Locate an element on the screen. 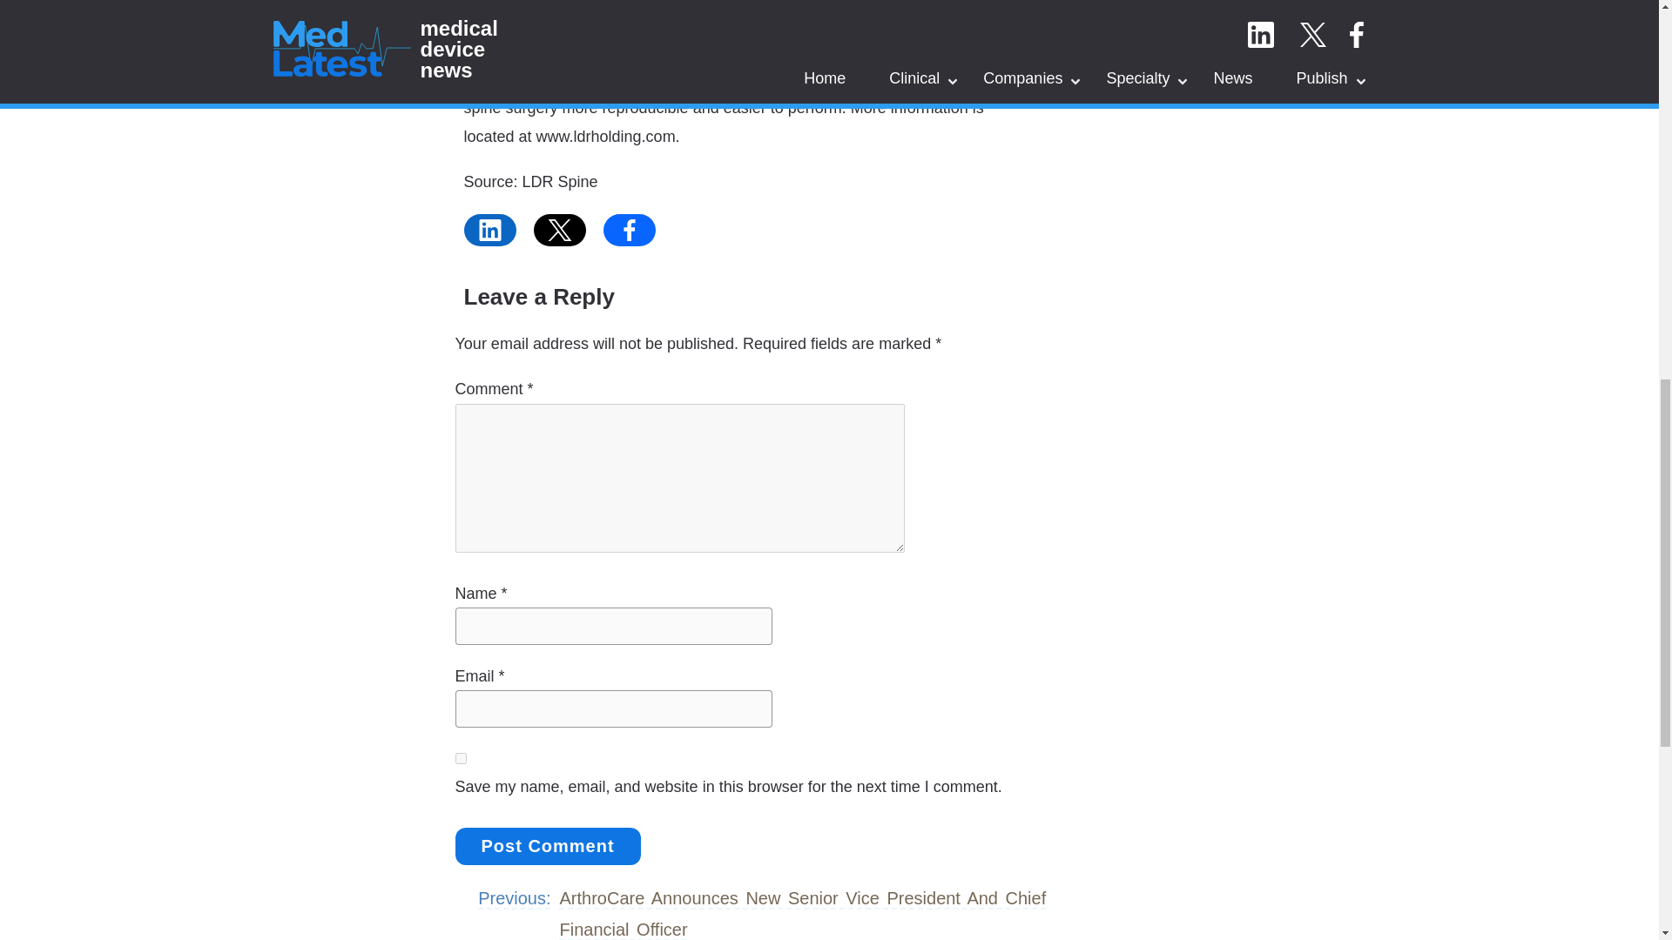 This screenshot has width=1672, height=940. yes is located at coordinates (460, 759).